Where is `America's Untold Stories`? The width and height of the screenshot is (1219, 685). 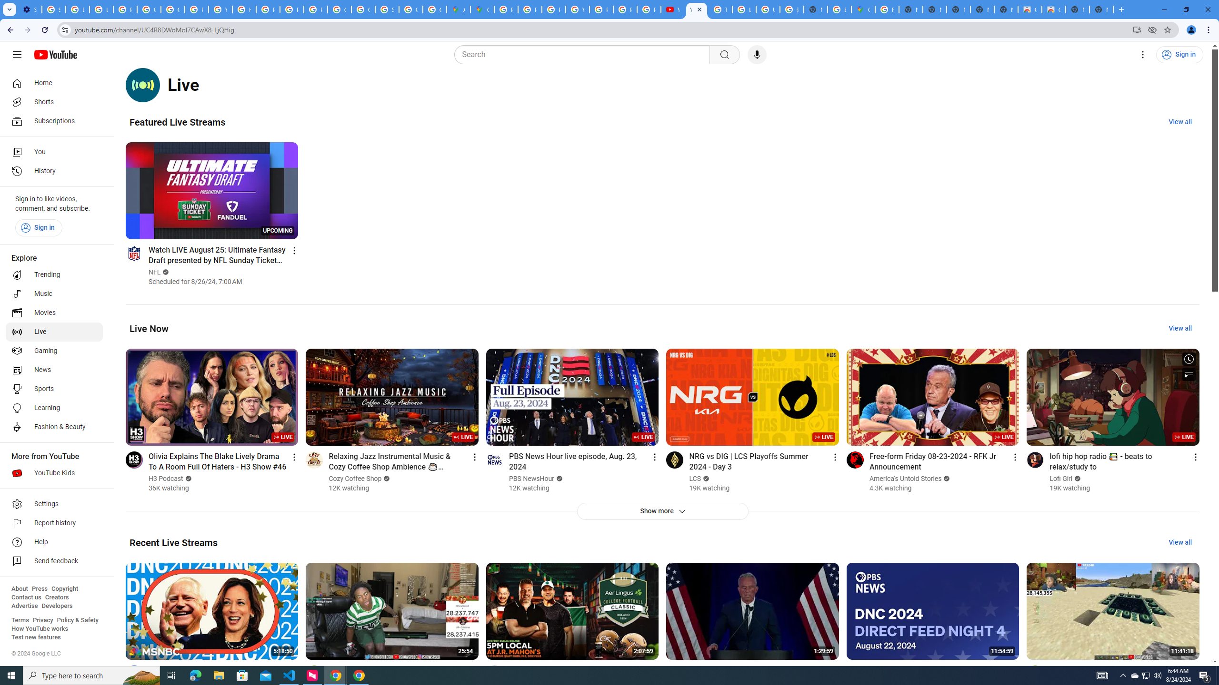 America's Untold Stories is located at coordinates (906, 479).